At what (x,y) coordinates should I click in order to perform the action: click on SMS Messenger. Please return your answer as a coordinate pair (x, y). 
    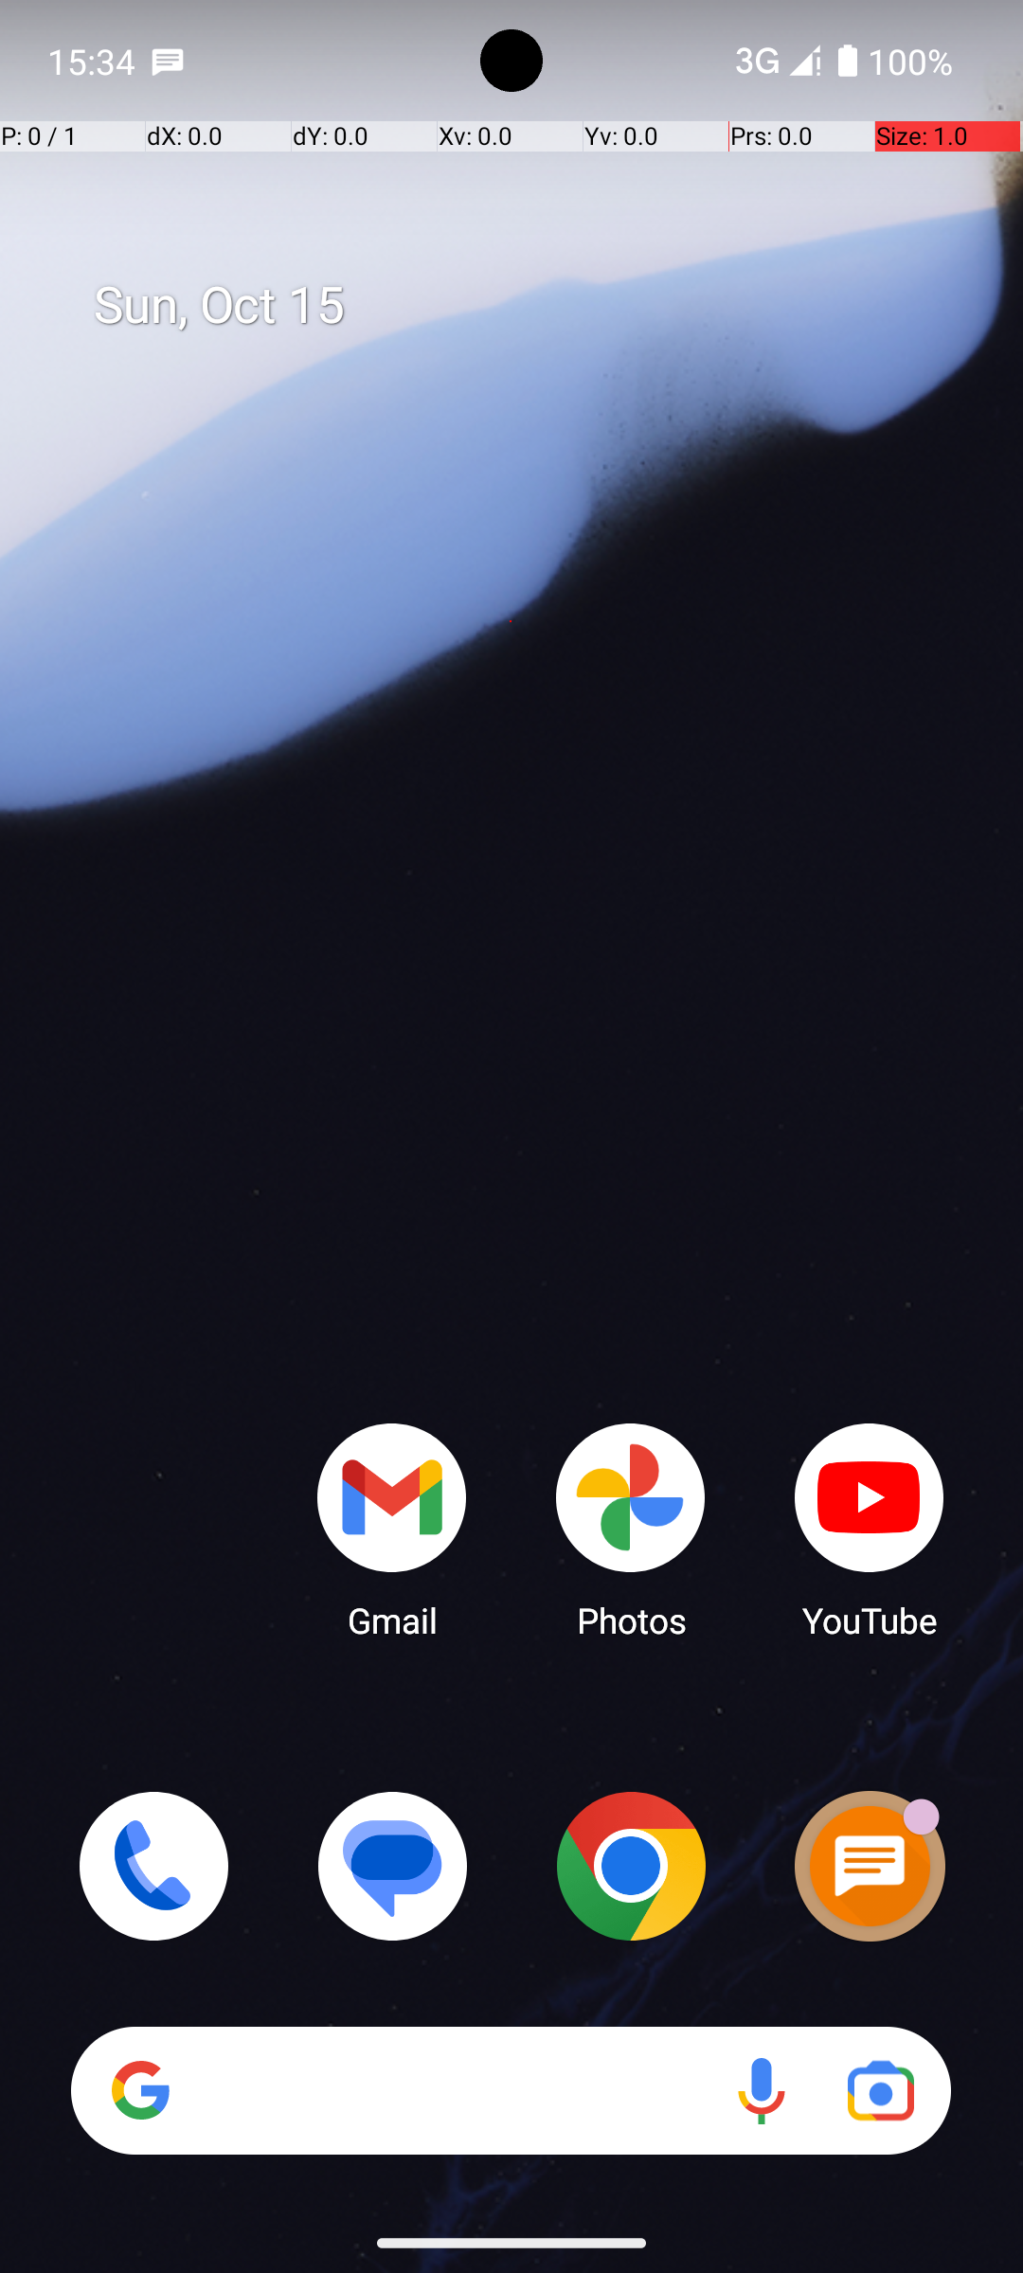
    Looking at the image, I should click on (870, 1866).